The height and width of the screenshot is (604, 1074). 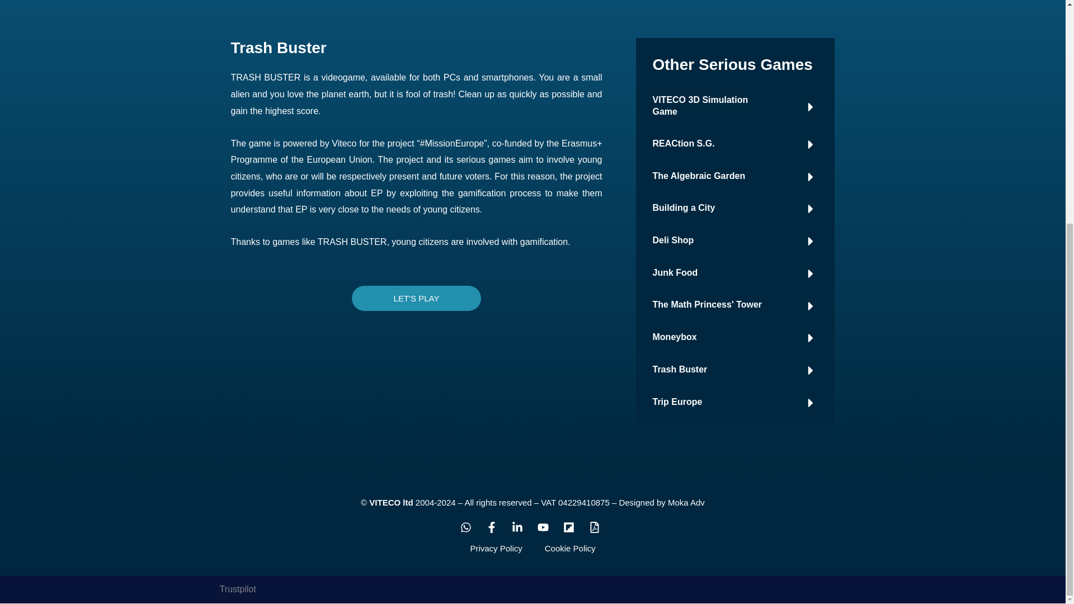 I want to click on LET'S PLAY, so click(x=416, y=298).